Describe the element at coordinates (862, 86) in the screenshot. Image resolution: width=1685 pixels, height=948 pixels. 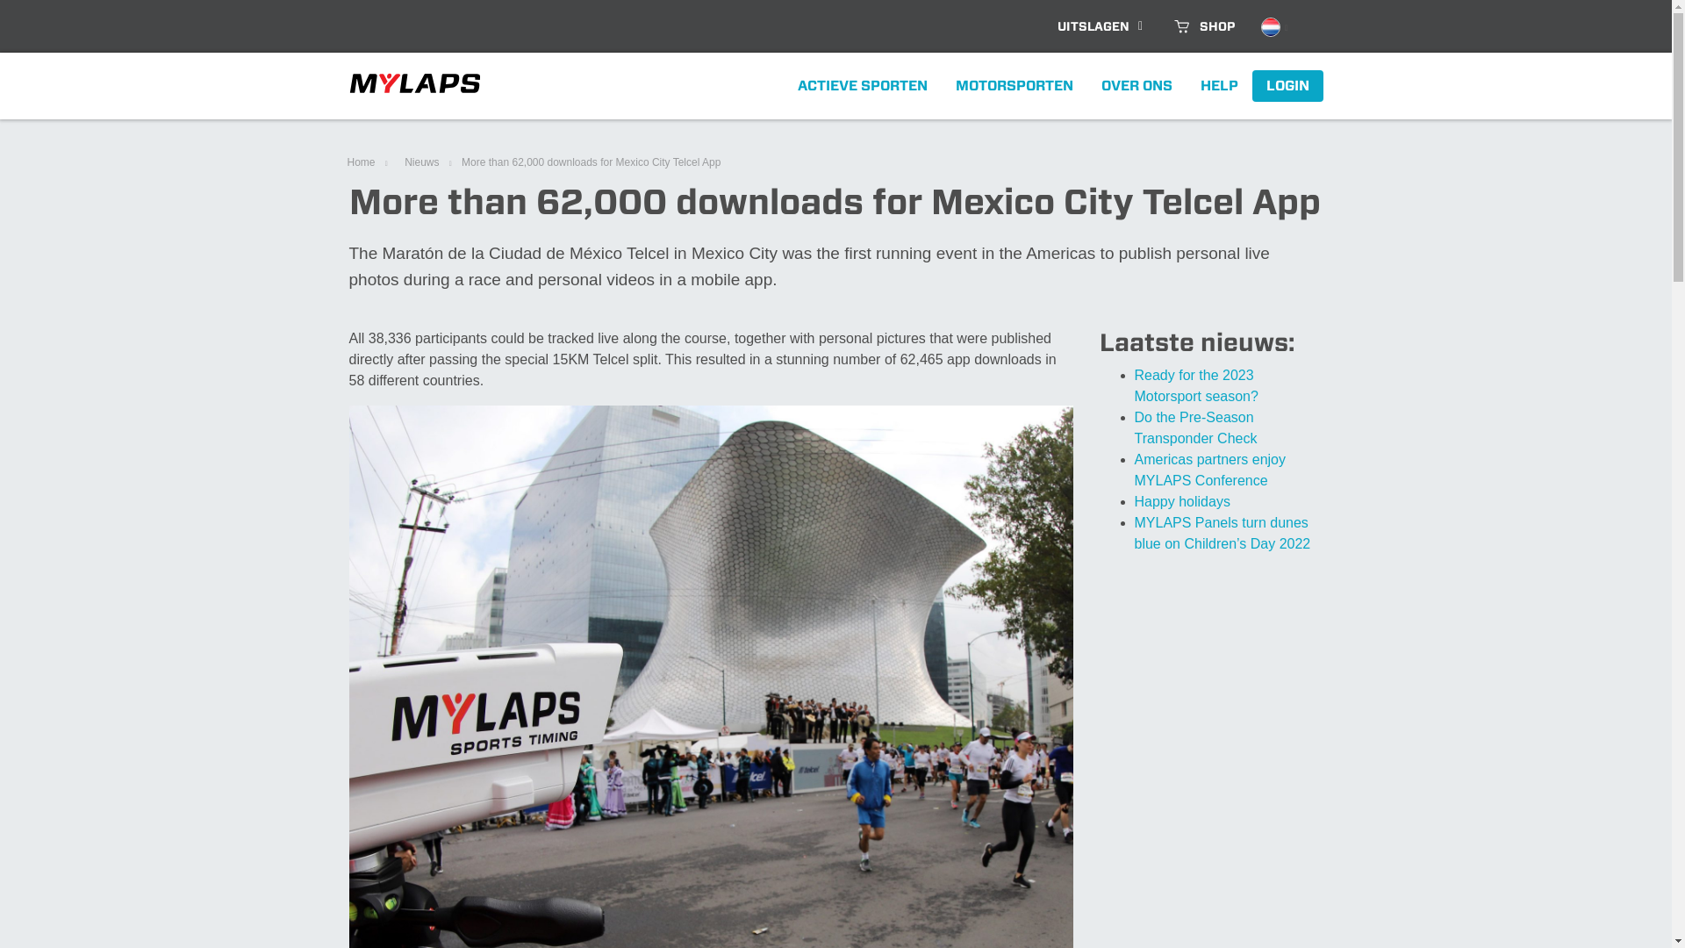
I see `Actieve Sporten` at that location.